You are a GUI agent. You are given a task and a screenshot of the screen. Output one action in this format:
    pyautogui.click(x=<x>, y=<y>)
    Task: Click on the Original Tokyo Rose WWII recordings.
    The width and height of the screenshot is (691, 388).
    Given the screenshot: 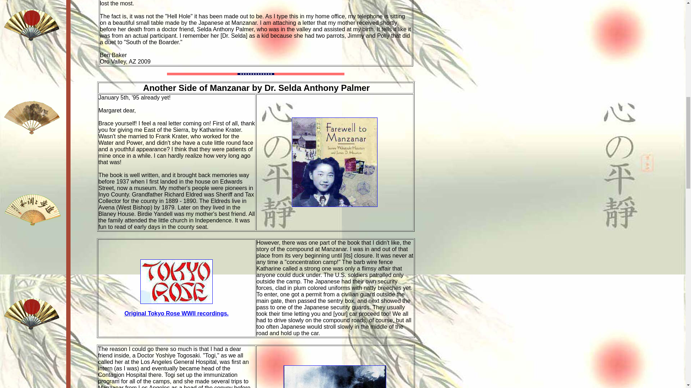 What is the action you would take?
    pyautogui.click(x=176, y=313)
    